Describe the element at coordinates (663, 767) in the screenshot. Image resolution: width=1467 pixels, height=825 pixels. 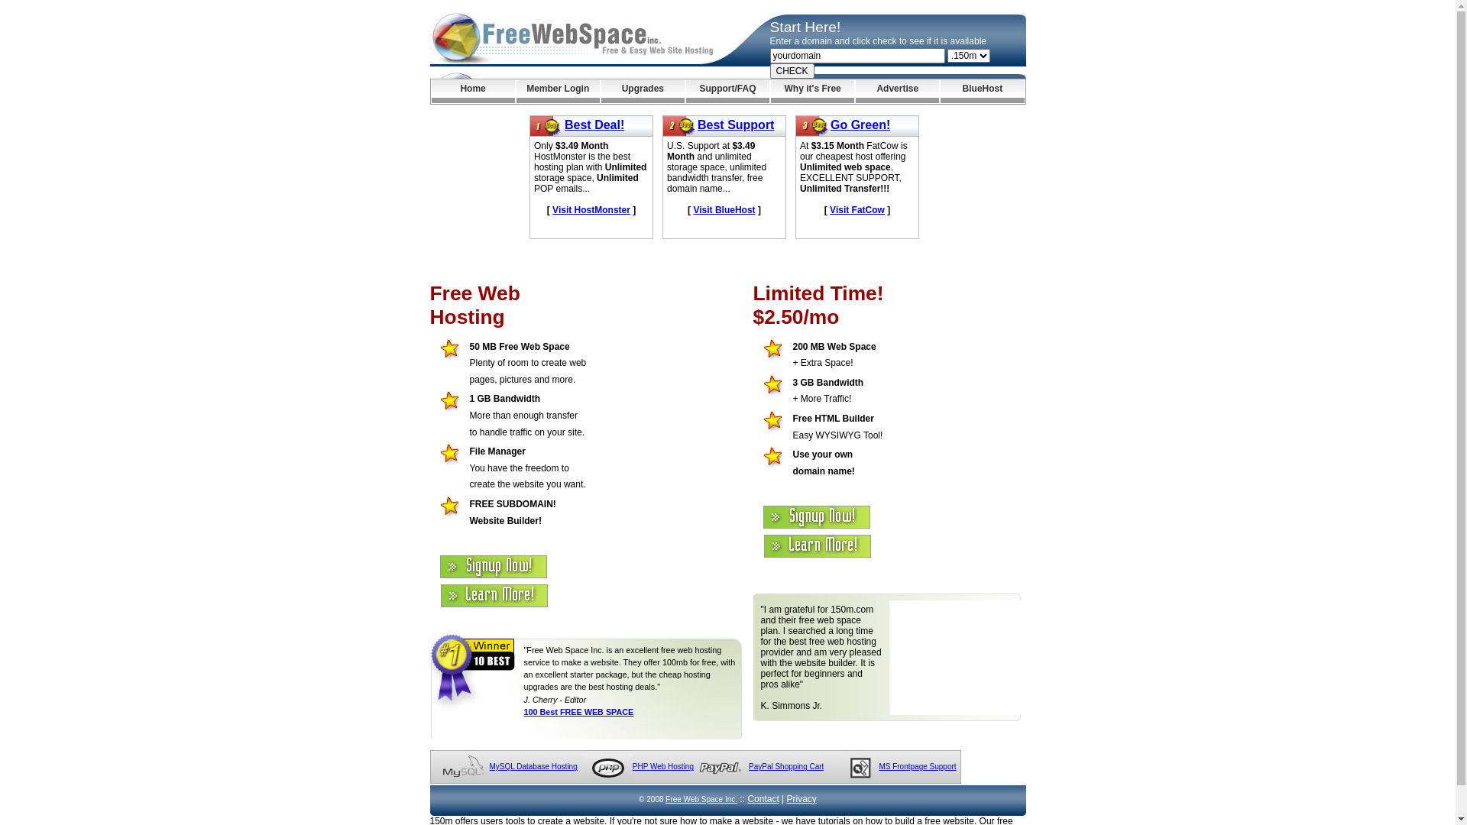
I see `PHP Web Hosting` at that location.